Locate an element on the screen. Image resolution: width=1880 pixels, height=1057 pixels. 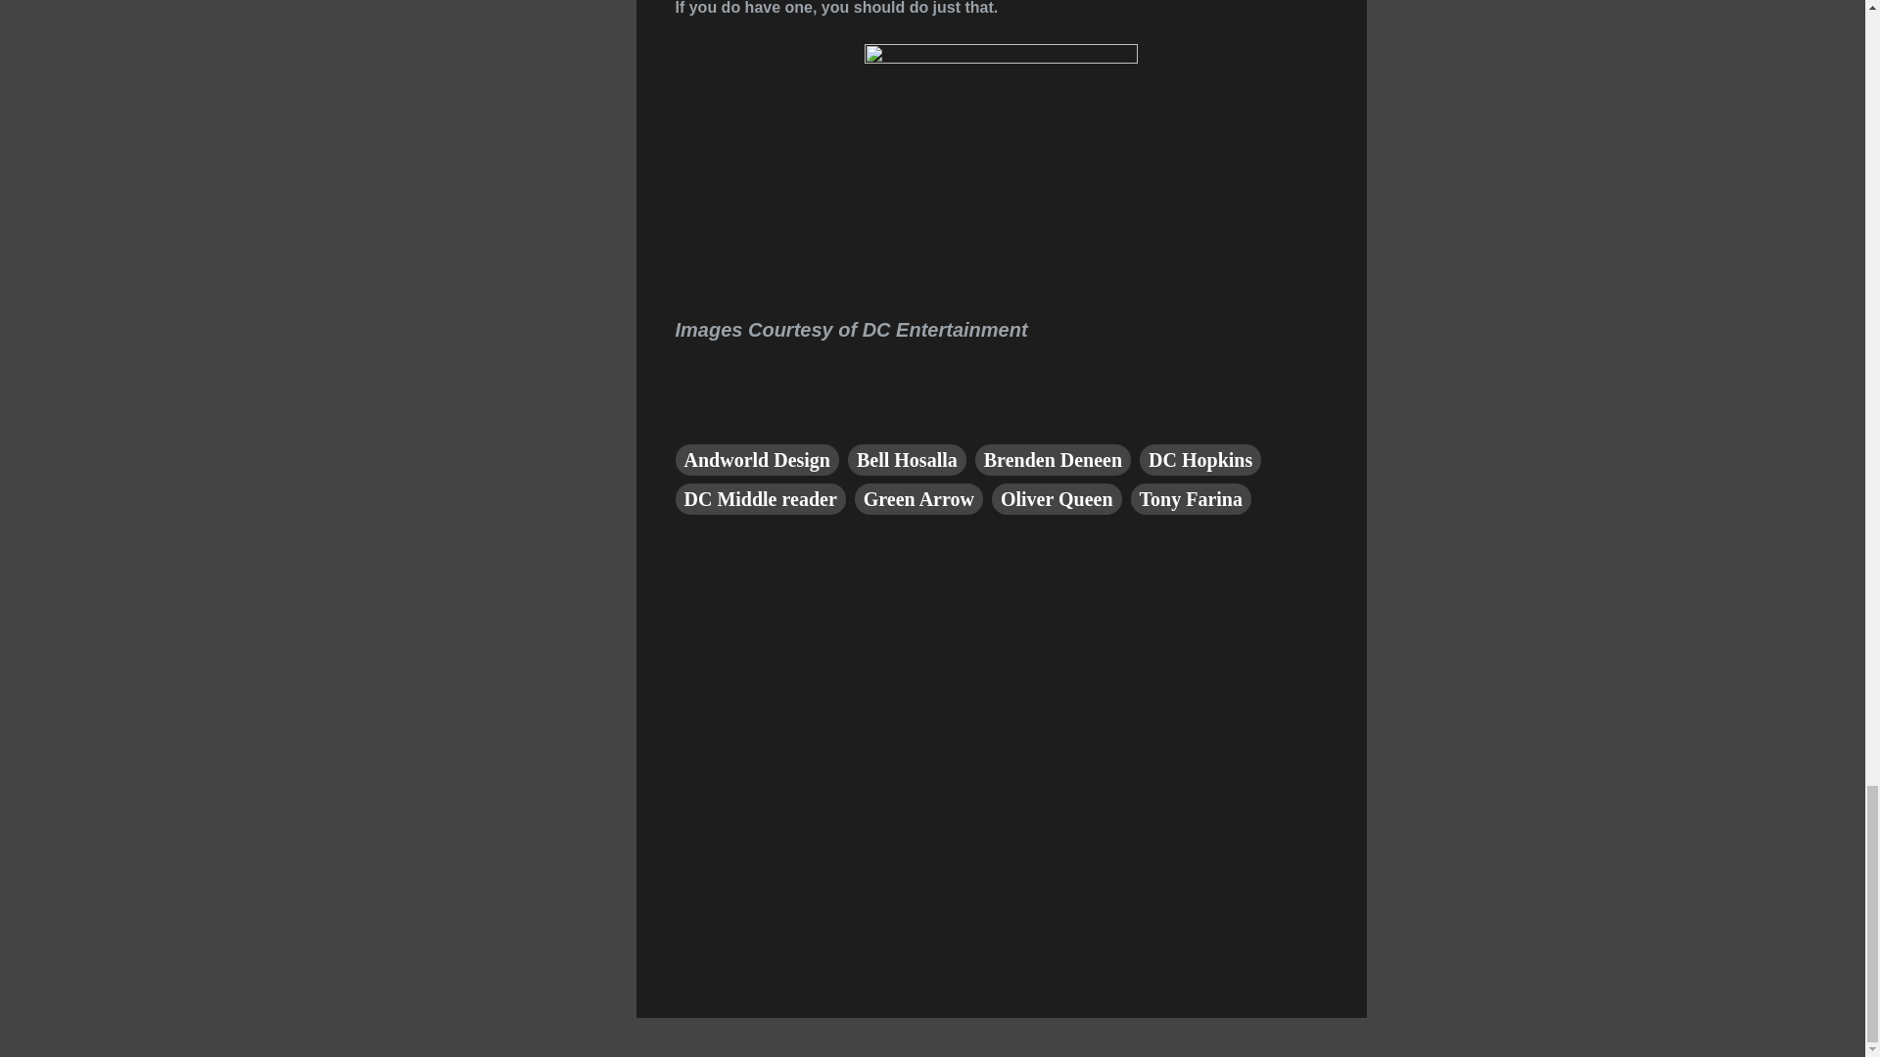
DC Hopkins is located at coordinates (1200, 460).